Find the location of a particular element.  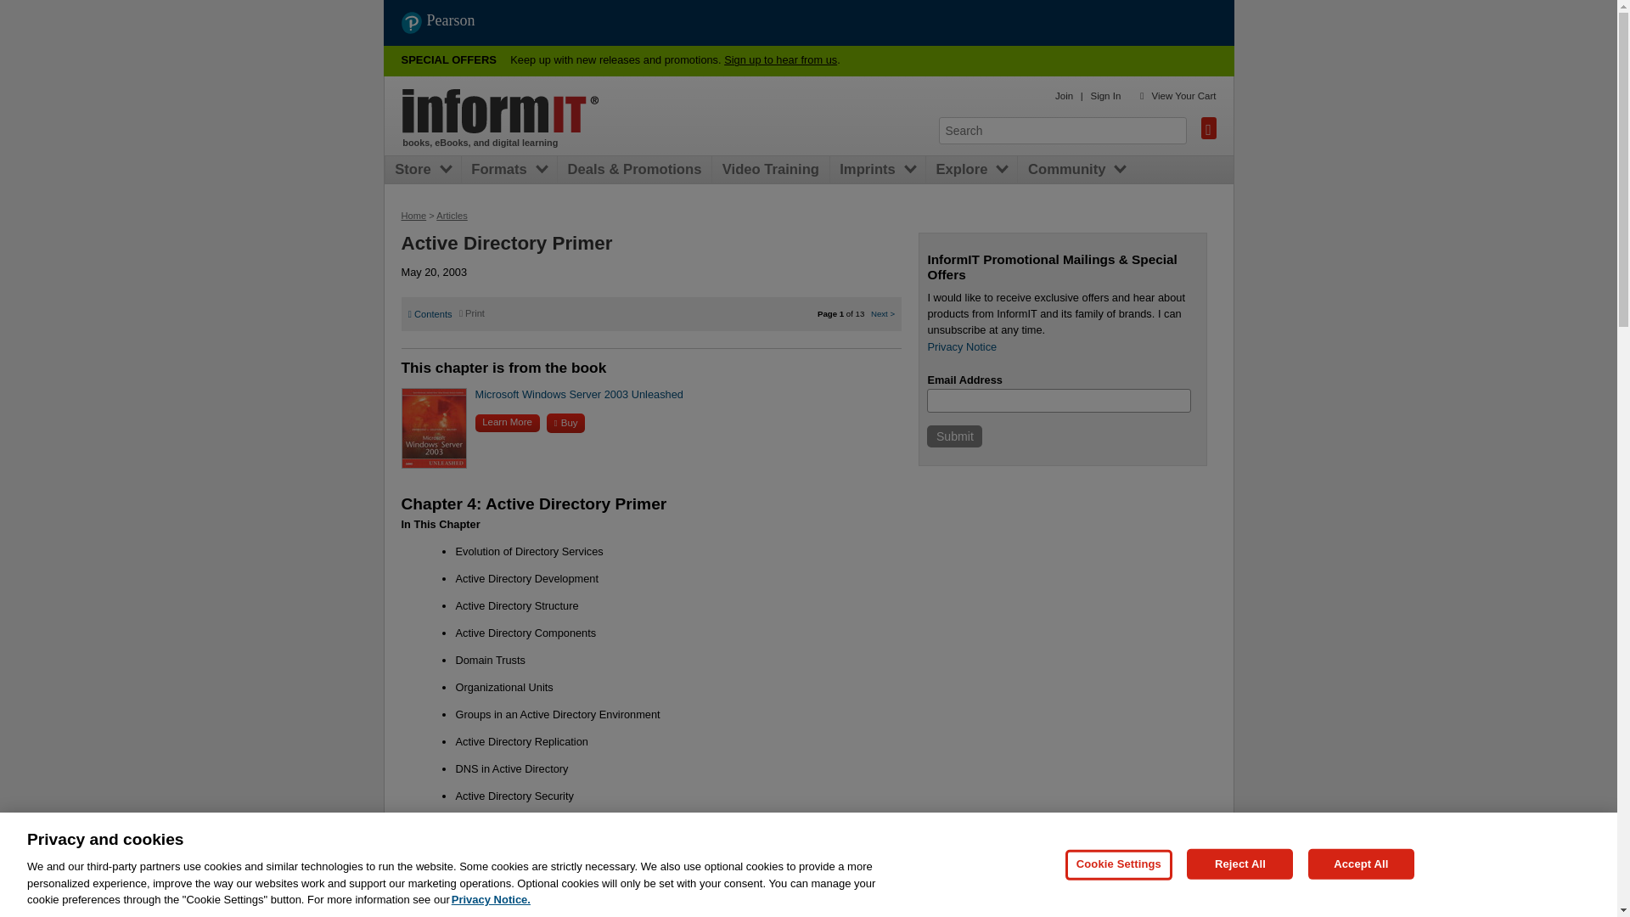

Learn More is located at coordinates (508, 423).